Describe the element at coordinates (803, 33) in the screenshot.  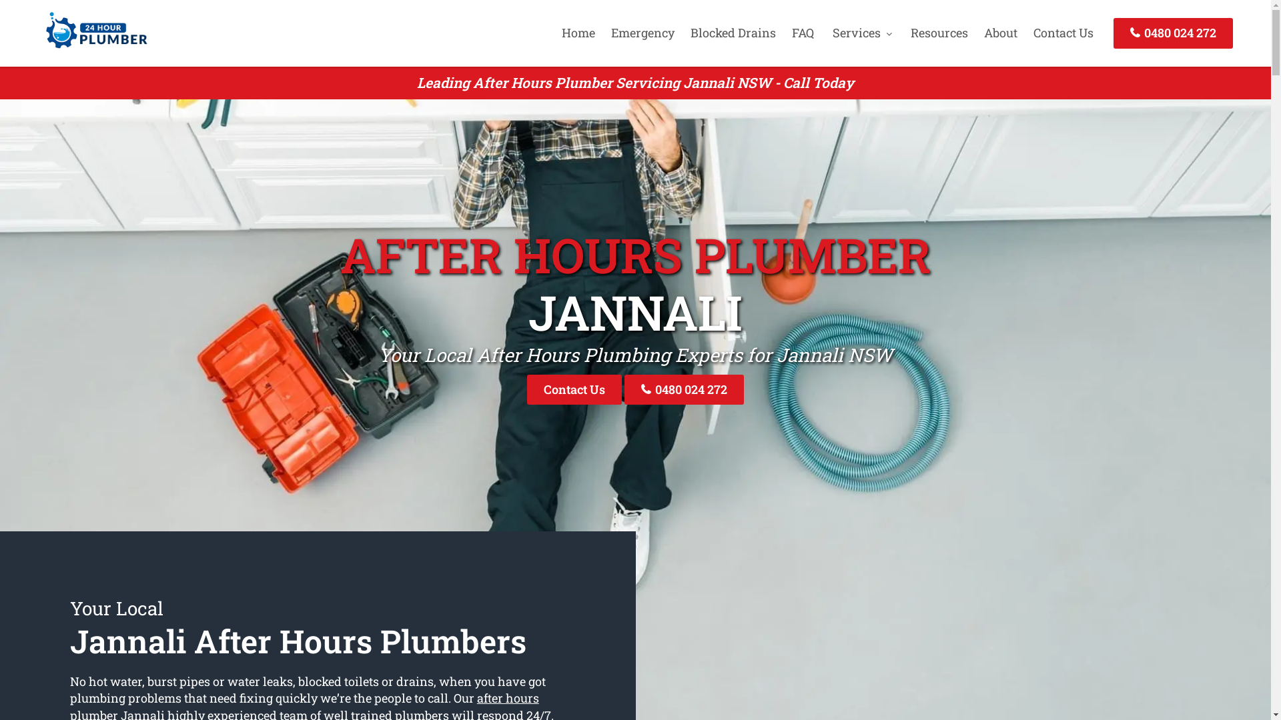
I see `FAQ` at that location.